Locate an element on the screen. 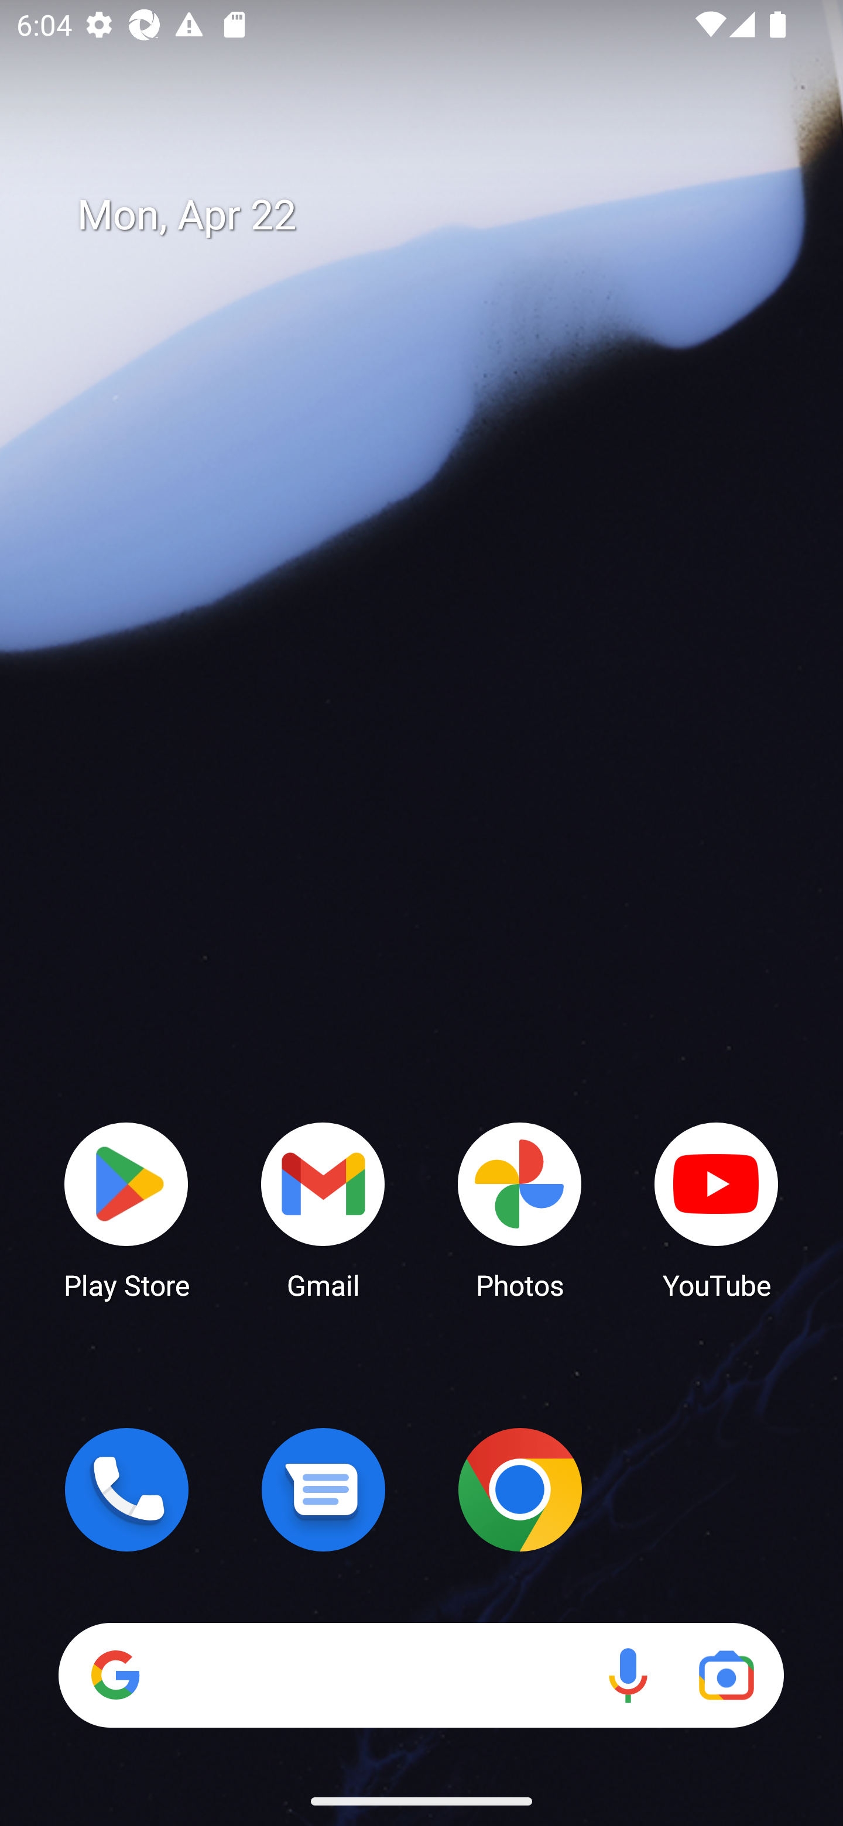 The width and height of the screenshot is (843, 1826). Messages is located at coordinates (323, 1489).